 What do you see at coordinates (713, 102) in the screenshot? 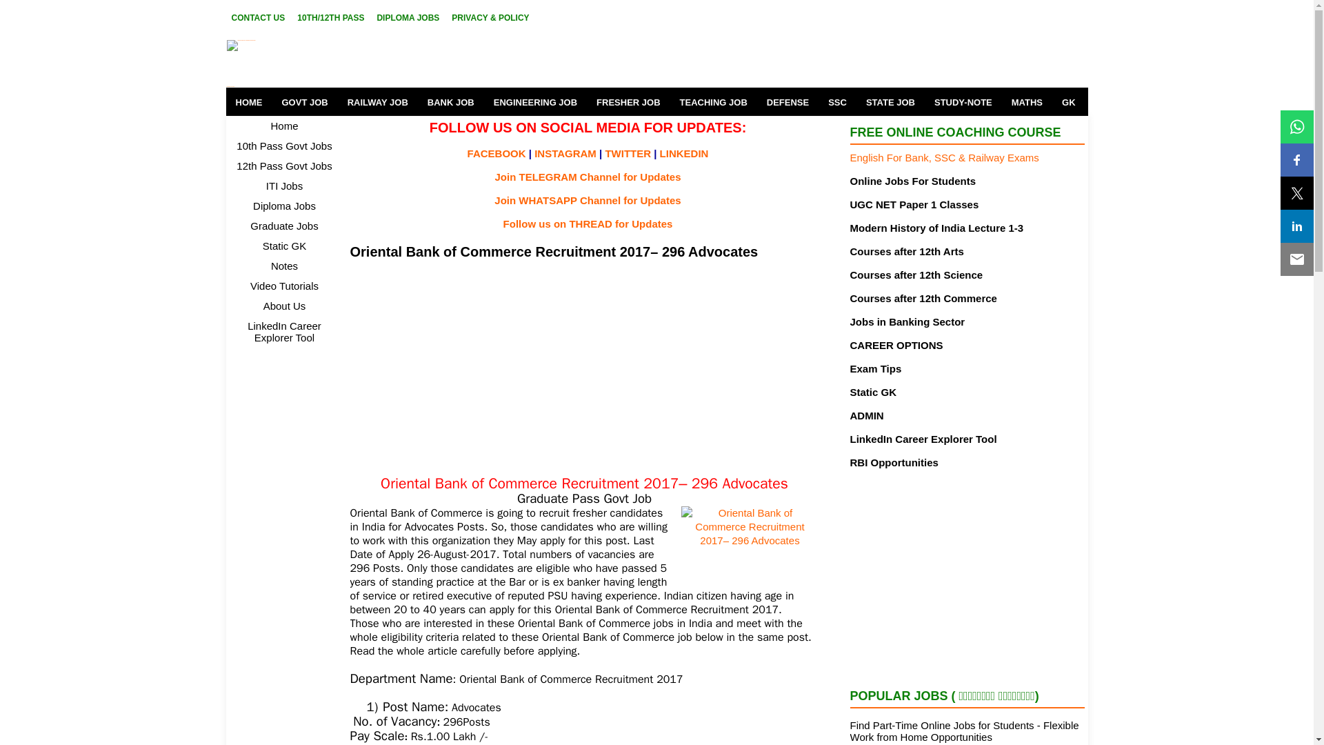
I see `TEACHING JOB` at bounding box center [713, 102].